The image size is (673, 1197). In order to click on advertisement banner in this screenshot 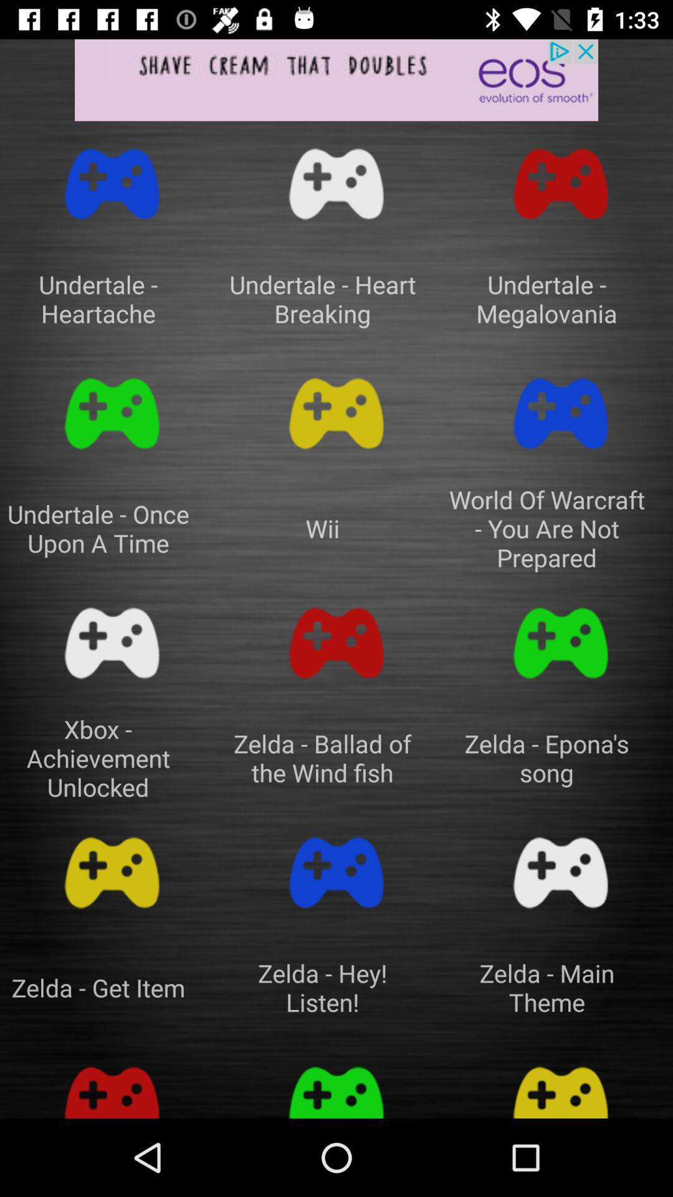, I will do `click(336, 80)`.